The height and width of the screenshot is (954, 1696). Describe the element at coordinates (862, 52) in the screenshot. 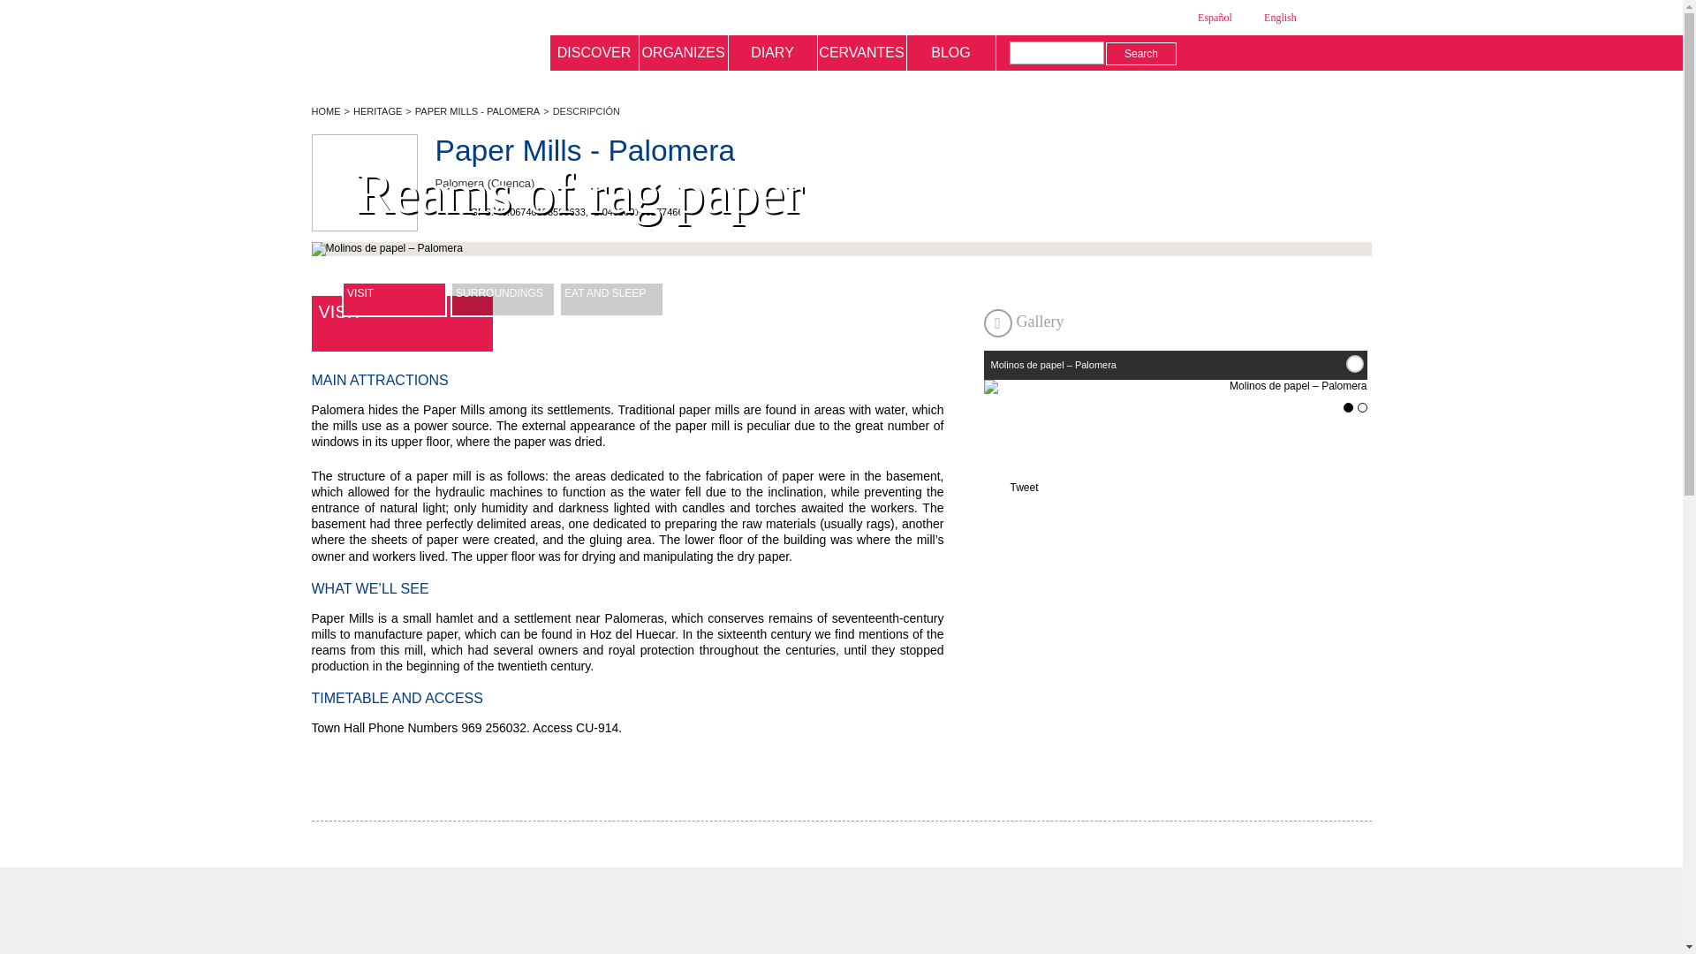

I see `CERVANTES` at that location.